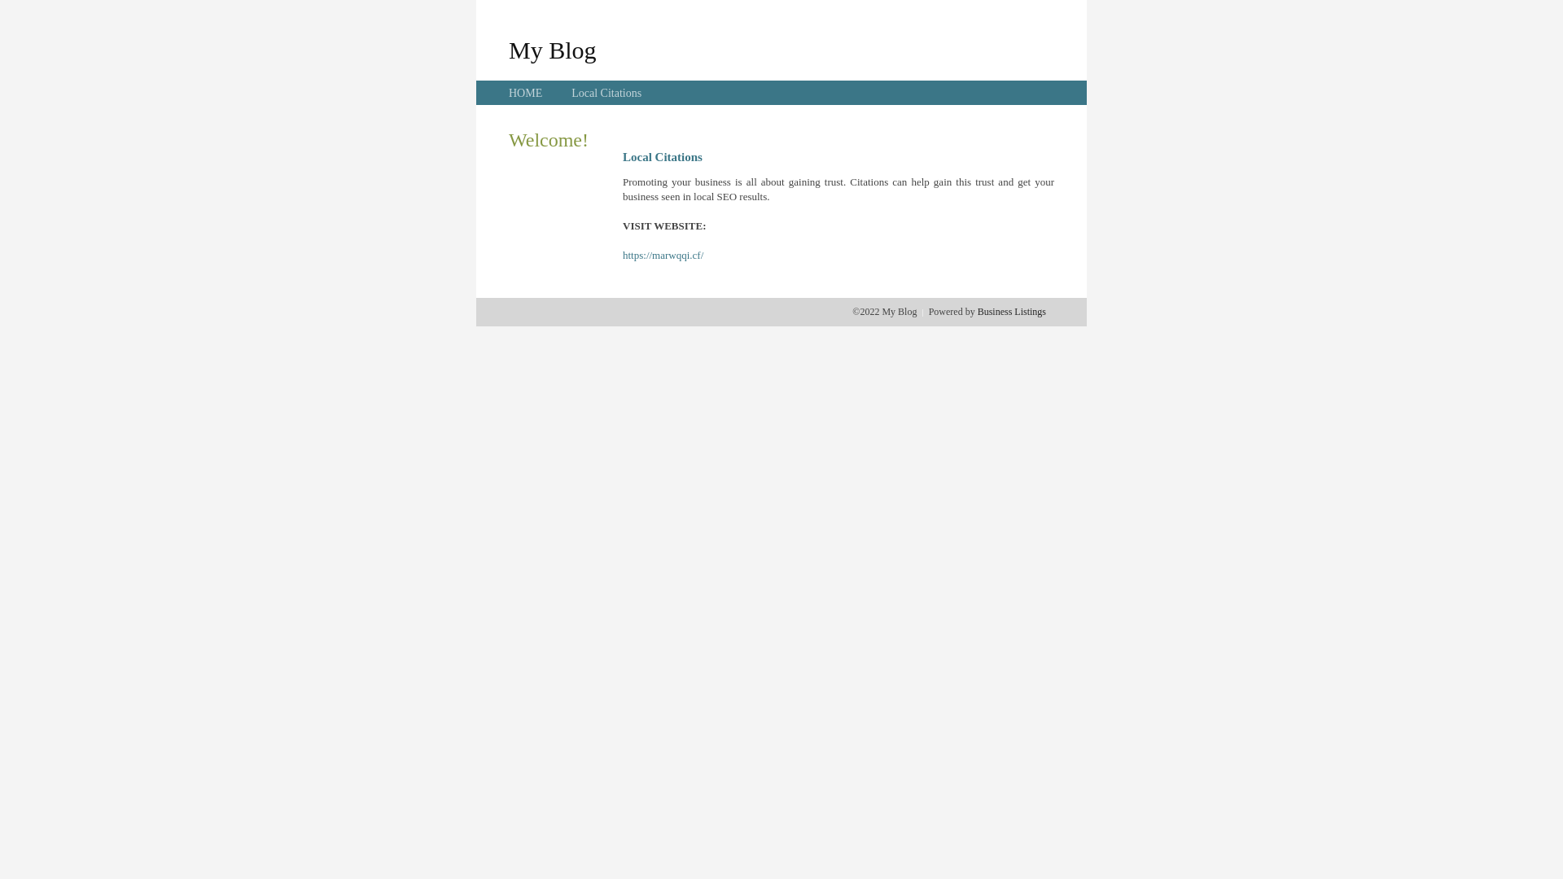 The image size is (1563, 879). Describe the element at coordinates (1012, 312) in the screenshot. I see `Business Listings` at that location.